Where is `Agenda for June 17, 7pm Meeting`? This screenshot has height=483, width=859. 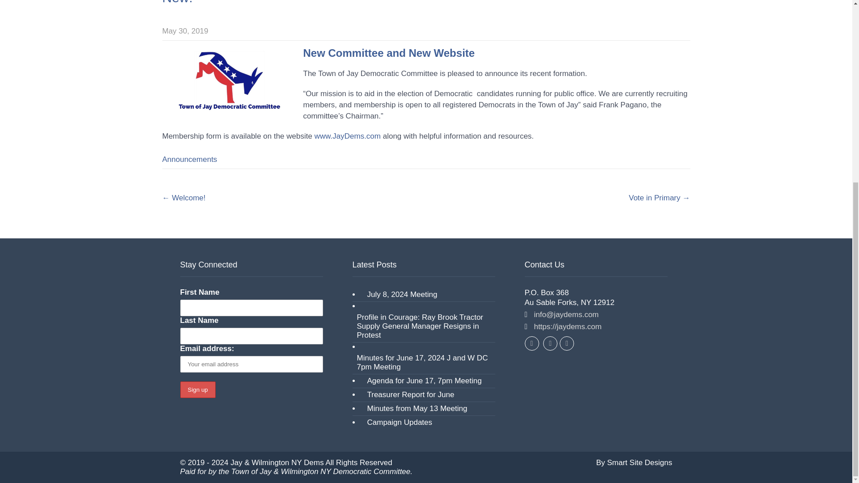
Agenda for June 17, 7pm Meeting is located at coordinates (421, 381).